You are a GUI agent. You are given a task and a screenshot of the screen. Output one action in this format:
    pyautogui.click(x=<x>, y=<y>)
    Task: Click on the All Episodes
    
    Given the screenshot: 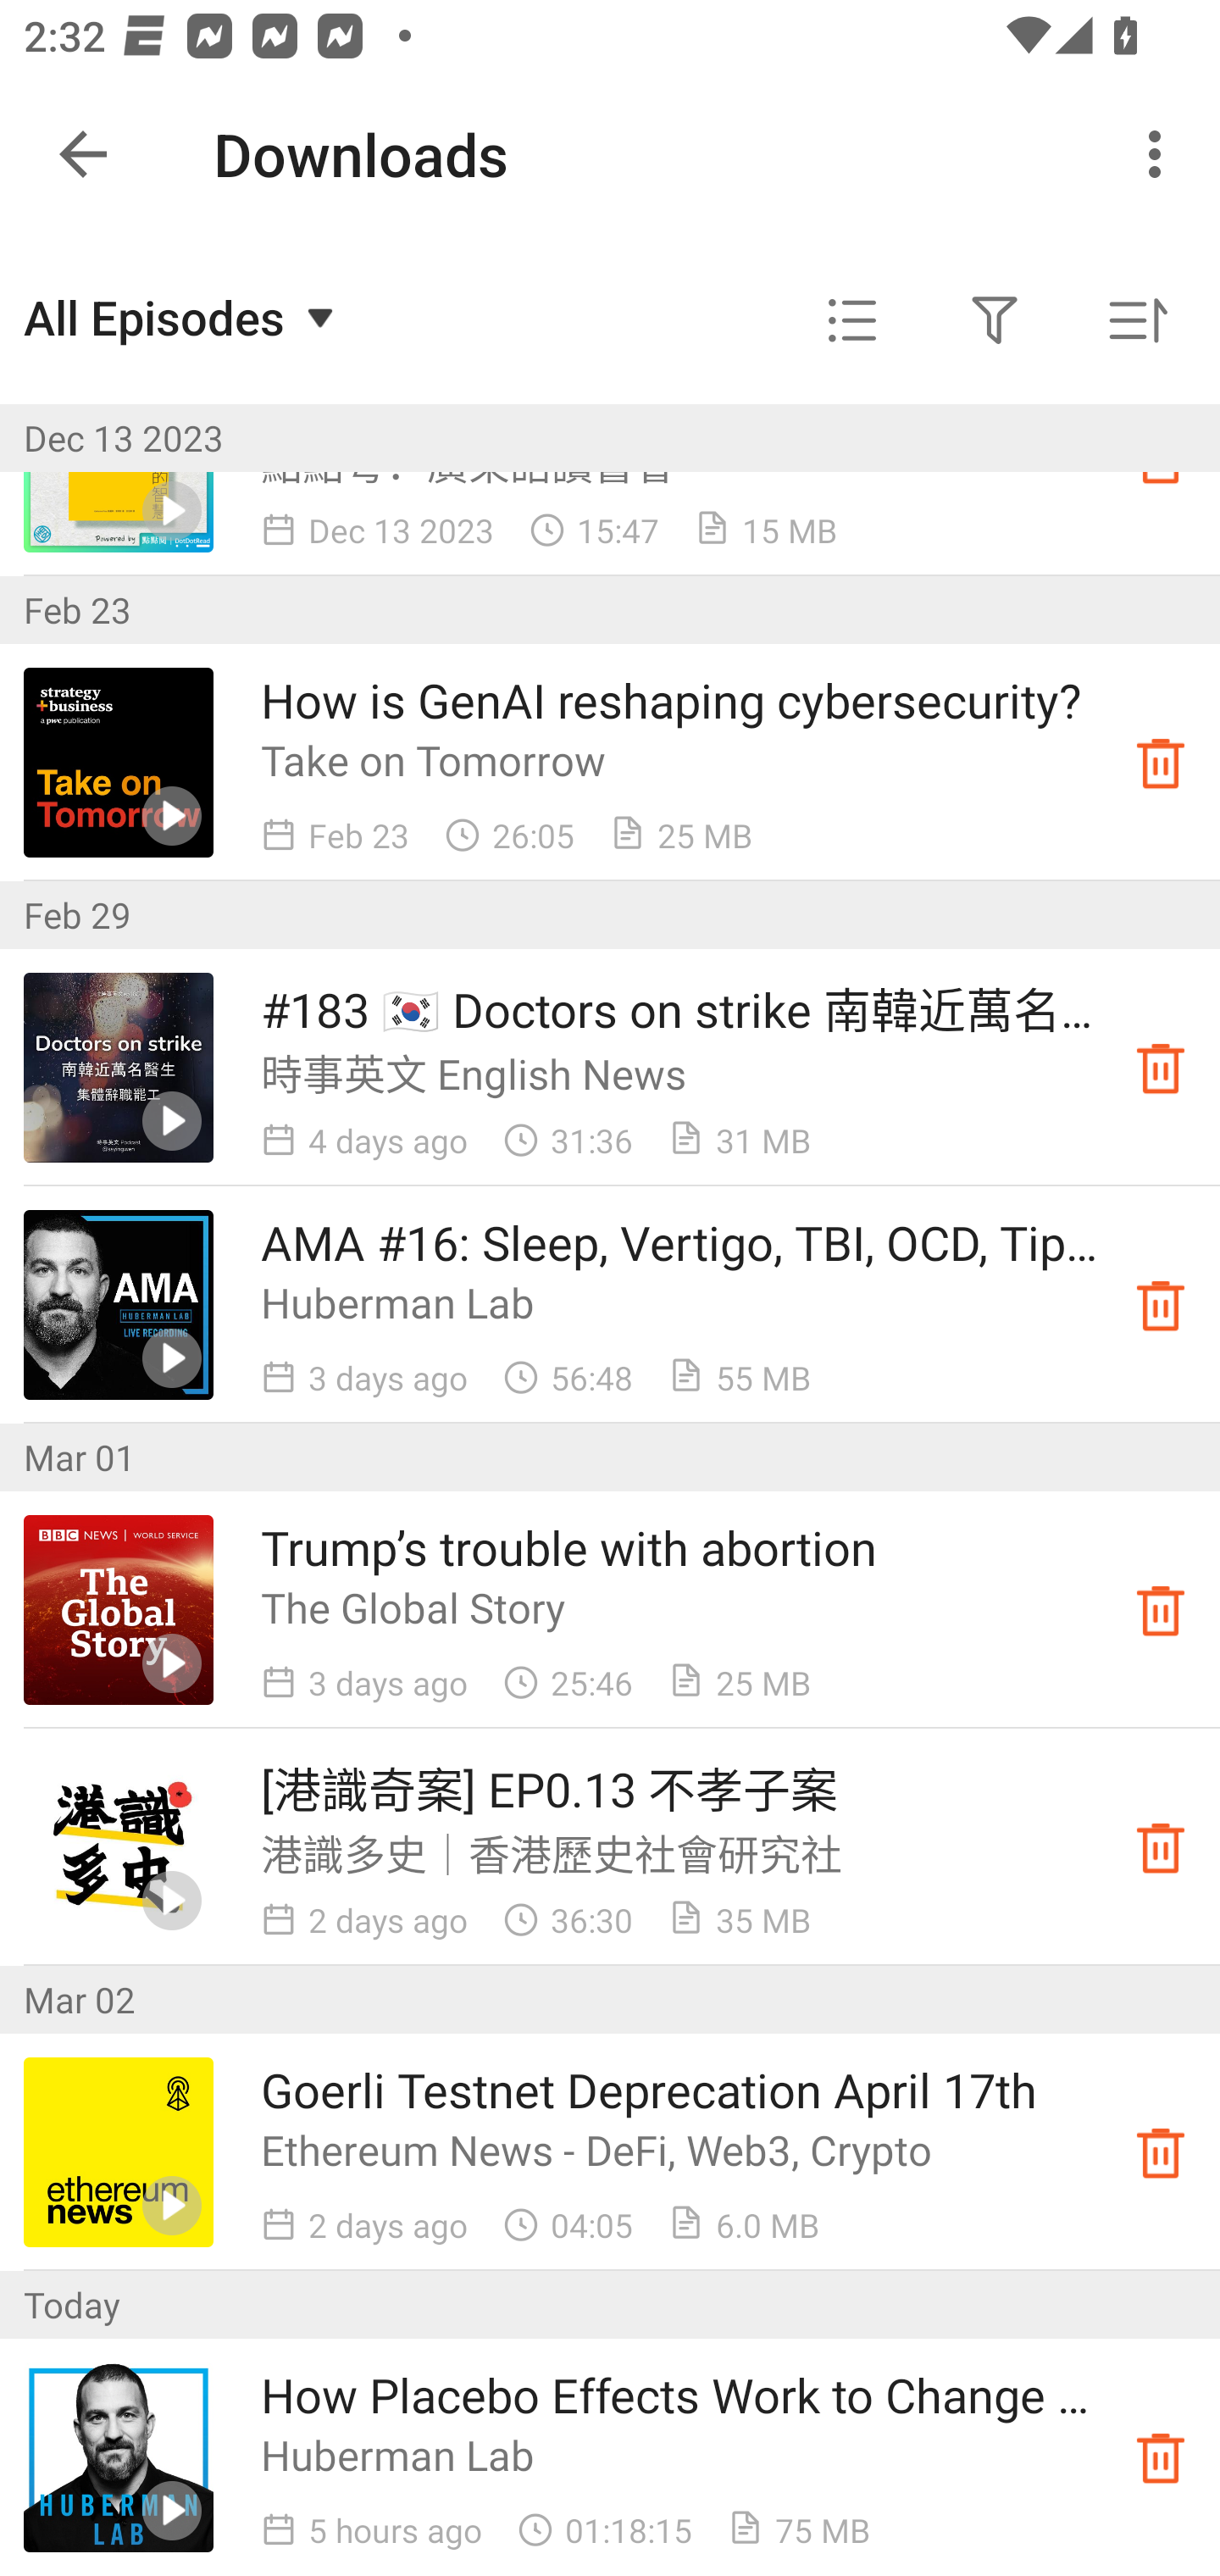 What is the action you would take?
    pyautogui.click(x=183, y=317)
    